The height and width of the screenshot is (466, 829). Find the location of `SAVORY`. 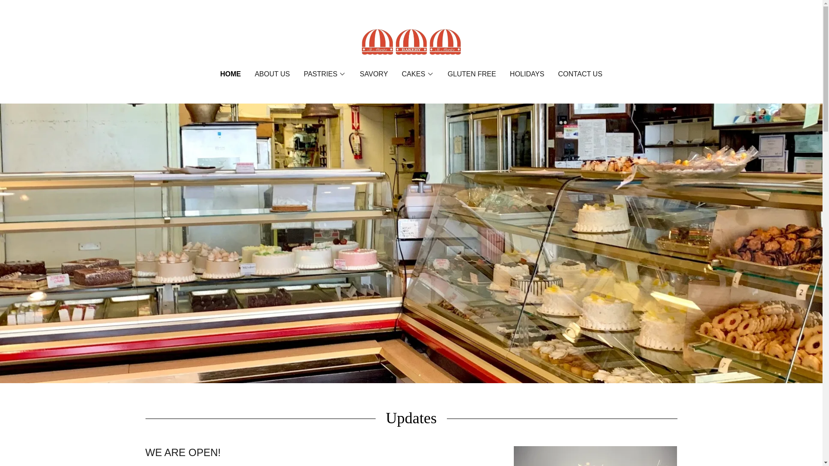

SAVORY is located at coordinates (374, 74).